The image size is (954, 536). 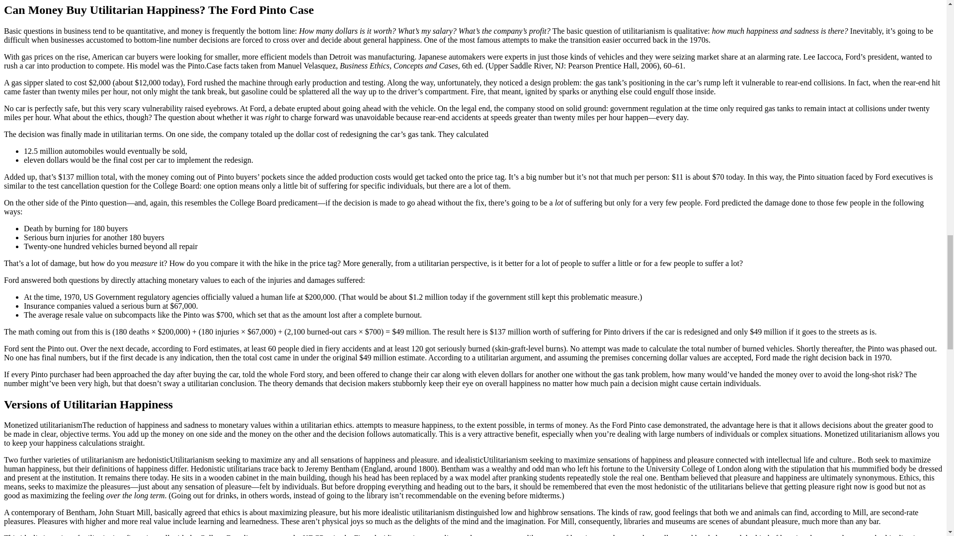 I want to click on hedonistic, so click(x=153, y=460).